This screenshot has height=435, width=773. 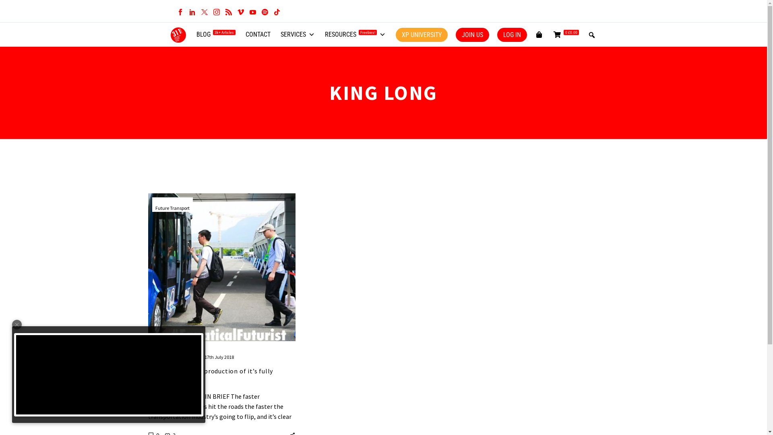 What do you see at coordinates (252, 12) in the screenshot?
I see `YouTube` at bounding box center [252, 12].